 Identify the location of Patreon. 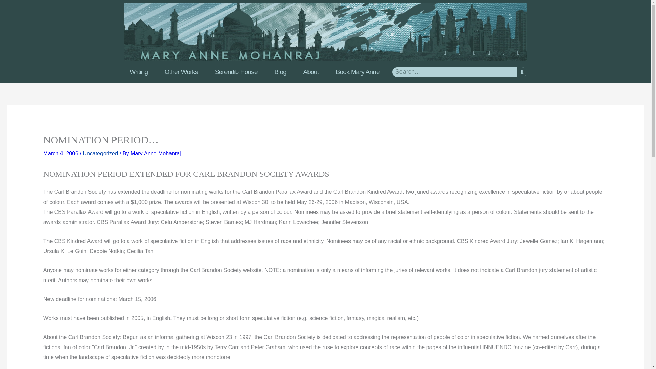
(506, 55).